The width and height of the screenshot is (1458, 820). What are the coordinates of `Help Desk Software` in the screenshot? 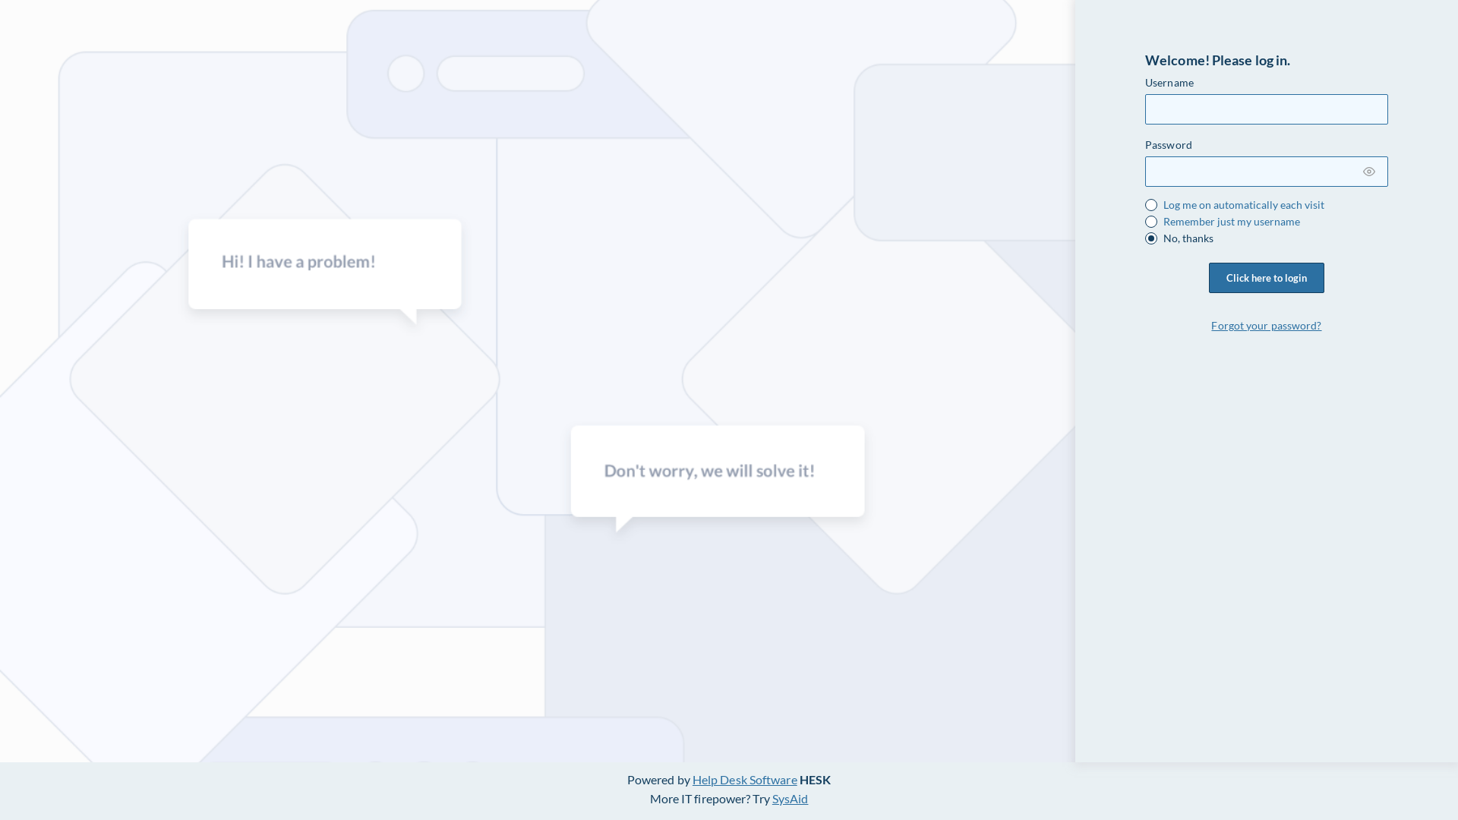 It's located at (745, 779).